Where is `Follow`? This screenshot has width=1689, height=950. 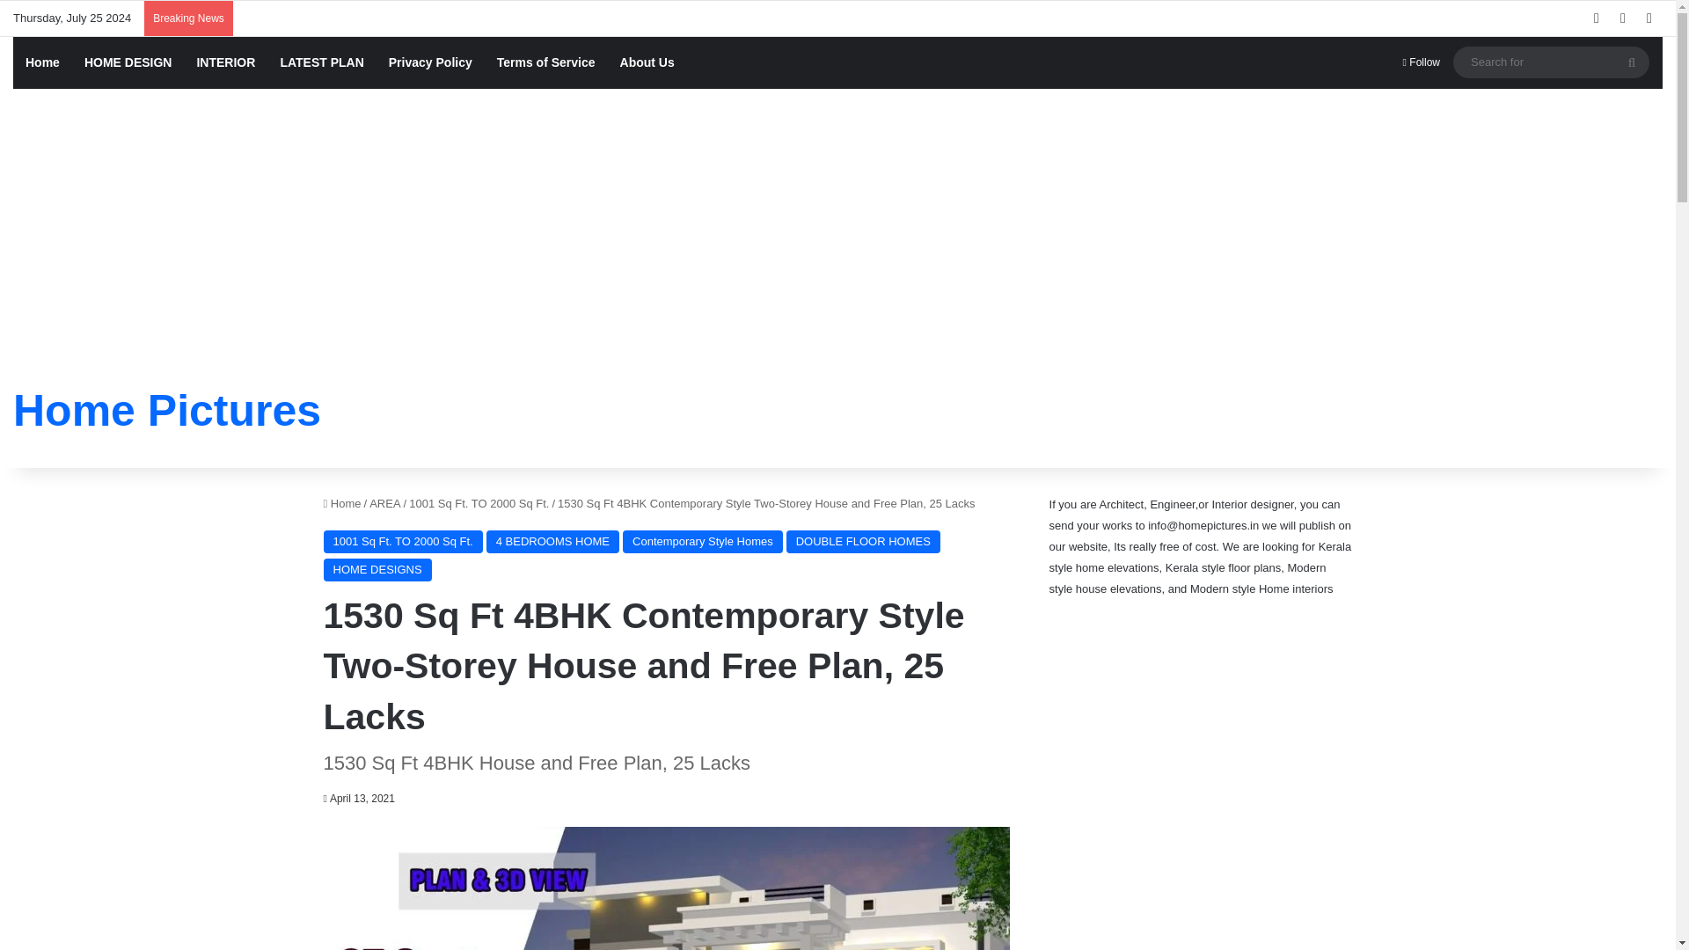
Follow is located at coordinates (1422, 62).